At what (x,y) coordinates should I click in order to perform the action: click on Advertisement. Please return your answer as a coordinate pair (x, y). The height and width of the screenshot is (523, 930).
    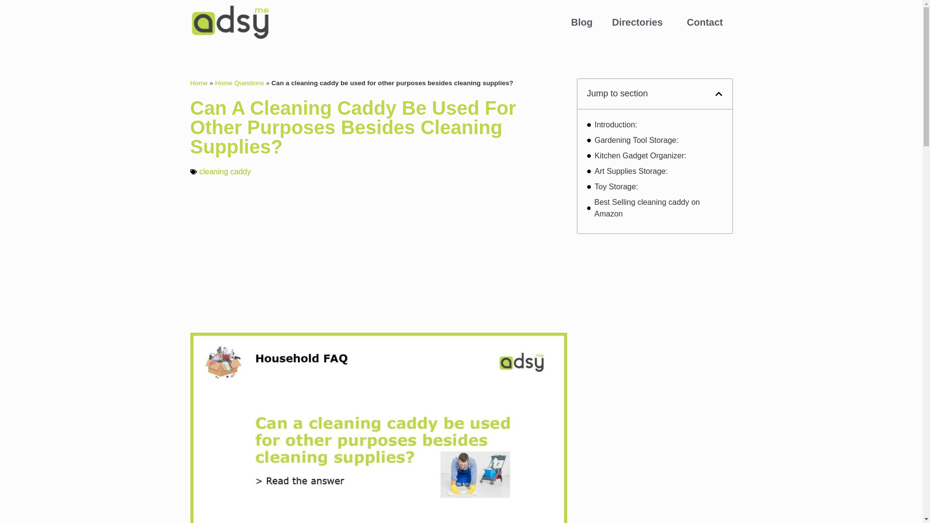
    Looking at the image, I should click on (654, 448).